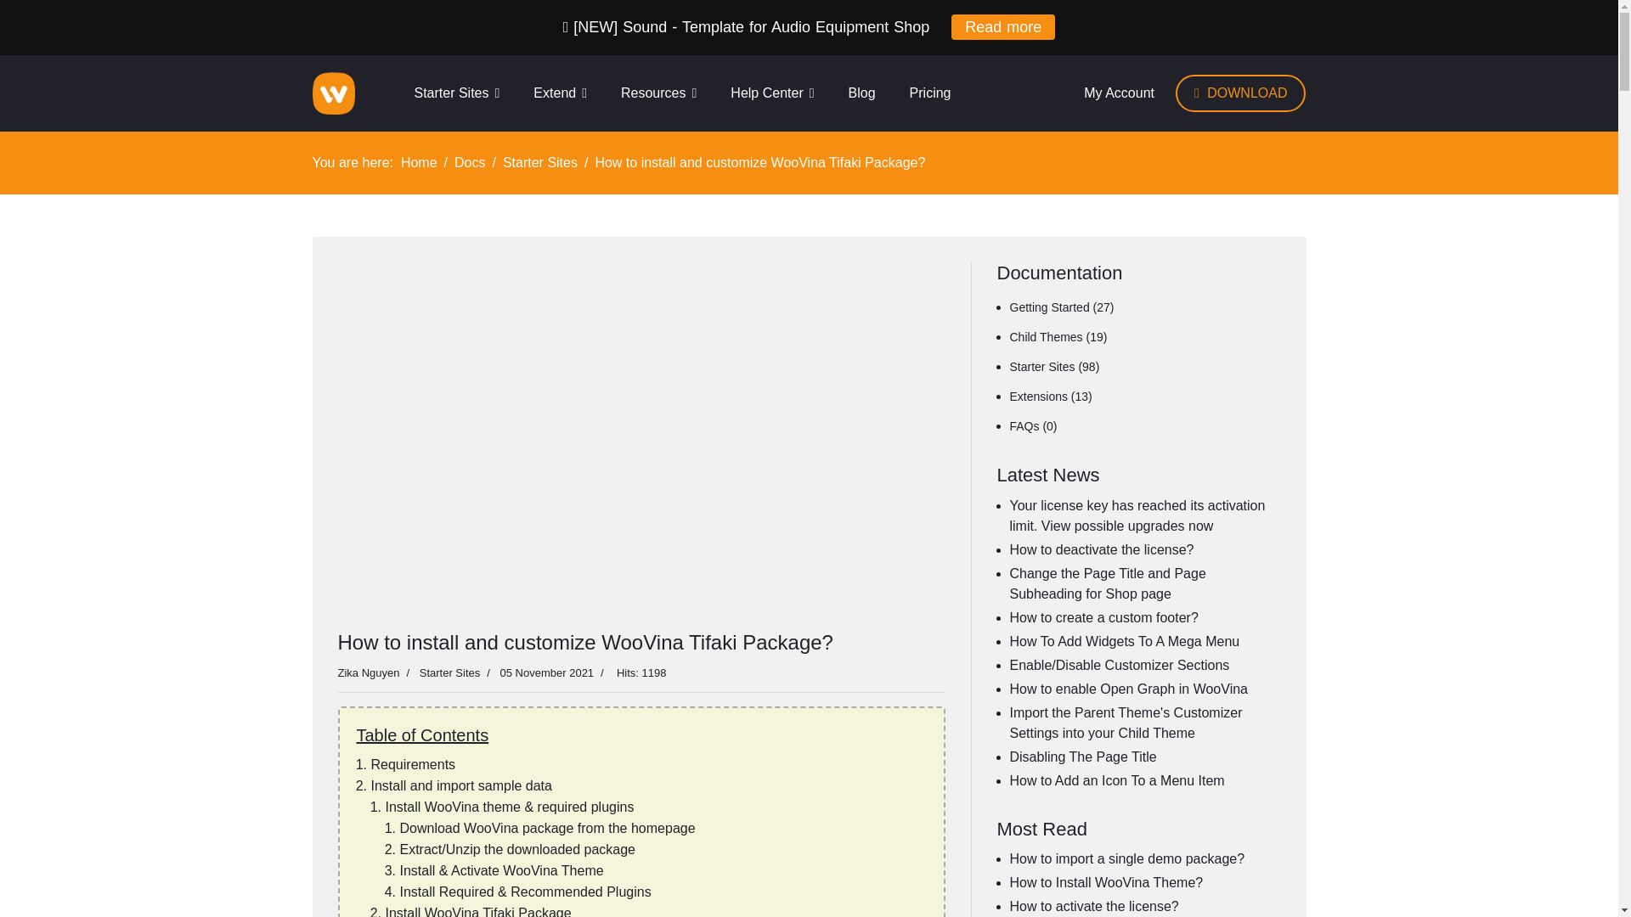 This screenshot has height=917, width=1631. I want to click on Requirements, so click(412, 764).